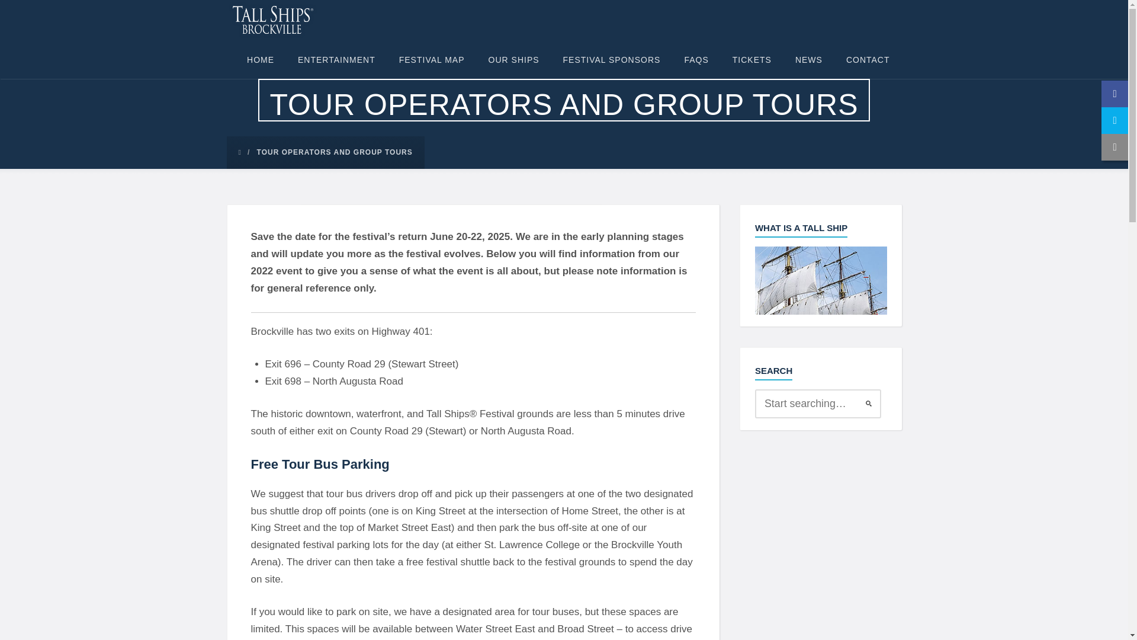 This screenshot has width=1137, height=640. Describe the element at coordinates (272, 19) in the screenshot. I see `Tall Ships Brockville` at that location.